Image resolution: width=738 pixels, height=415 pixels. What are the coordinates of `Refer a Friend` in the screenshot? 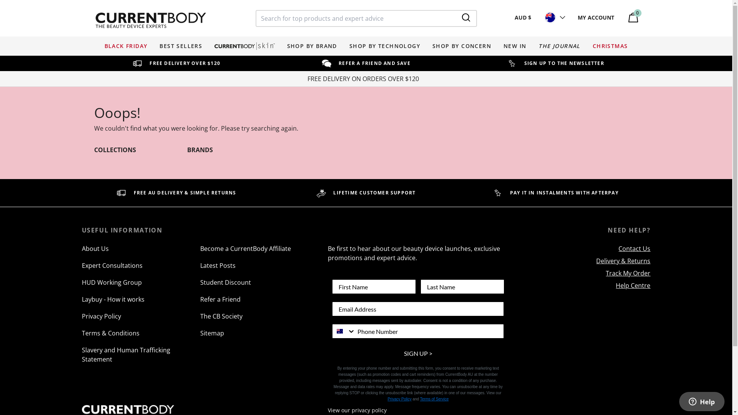 It's located at (259, 303).